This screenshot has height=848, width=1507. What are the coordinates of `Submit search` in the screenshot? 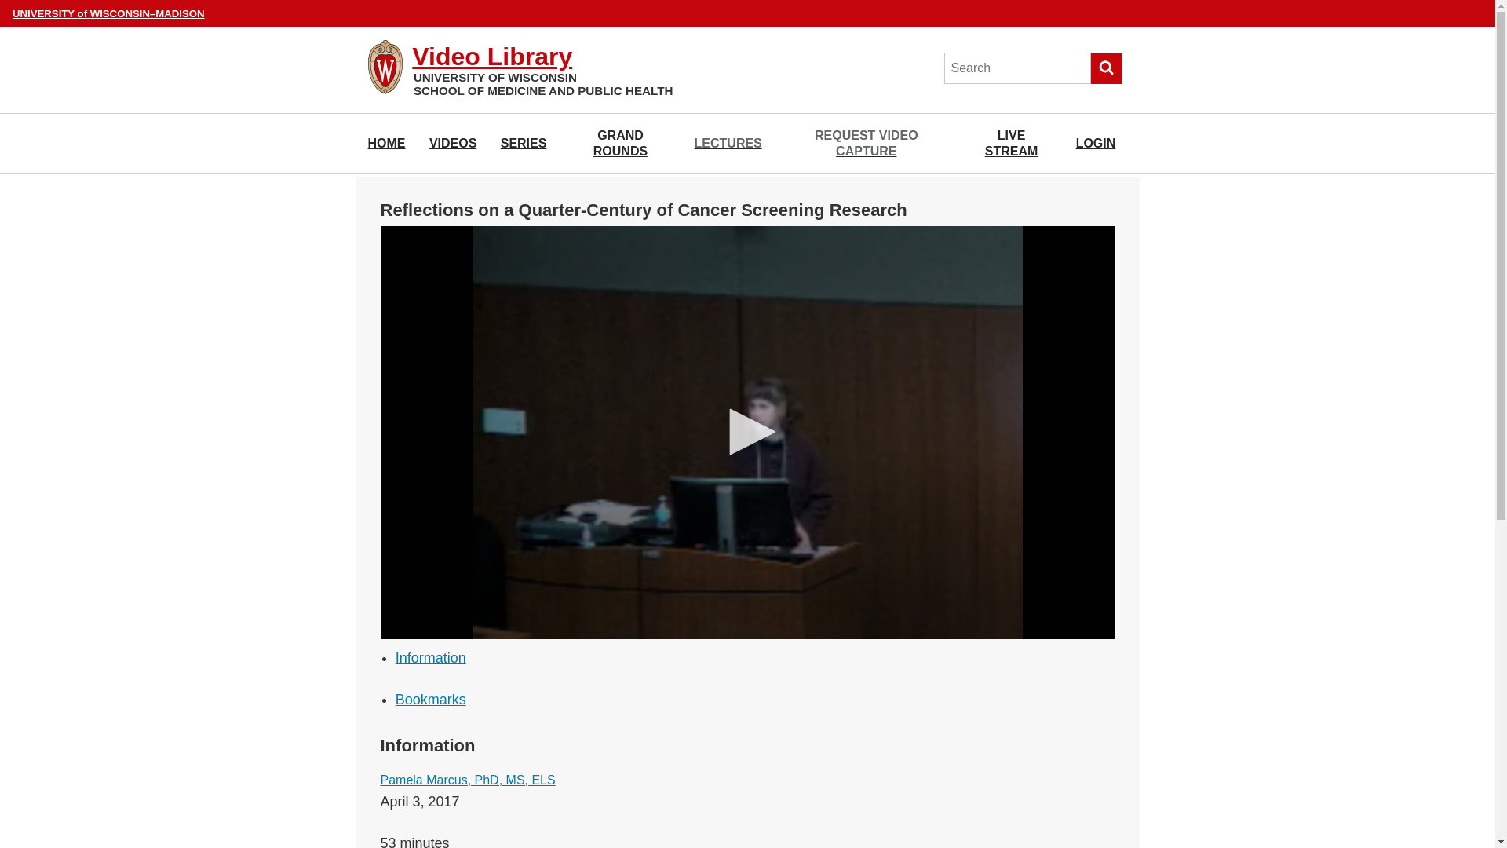 It's located at (1107, 68).